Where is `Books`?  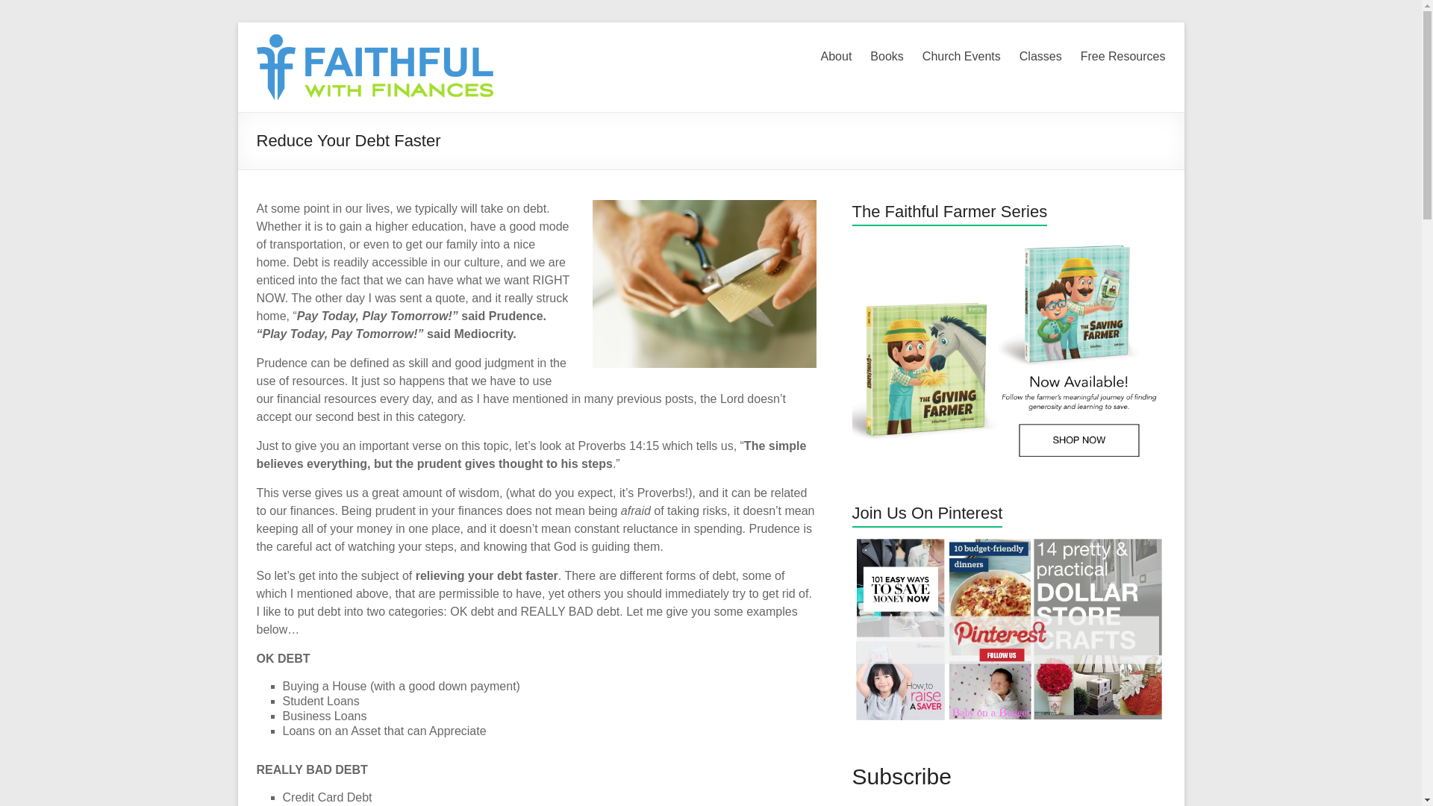 Books is located at coordinates (886, 54).